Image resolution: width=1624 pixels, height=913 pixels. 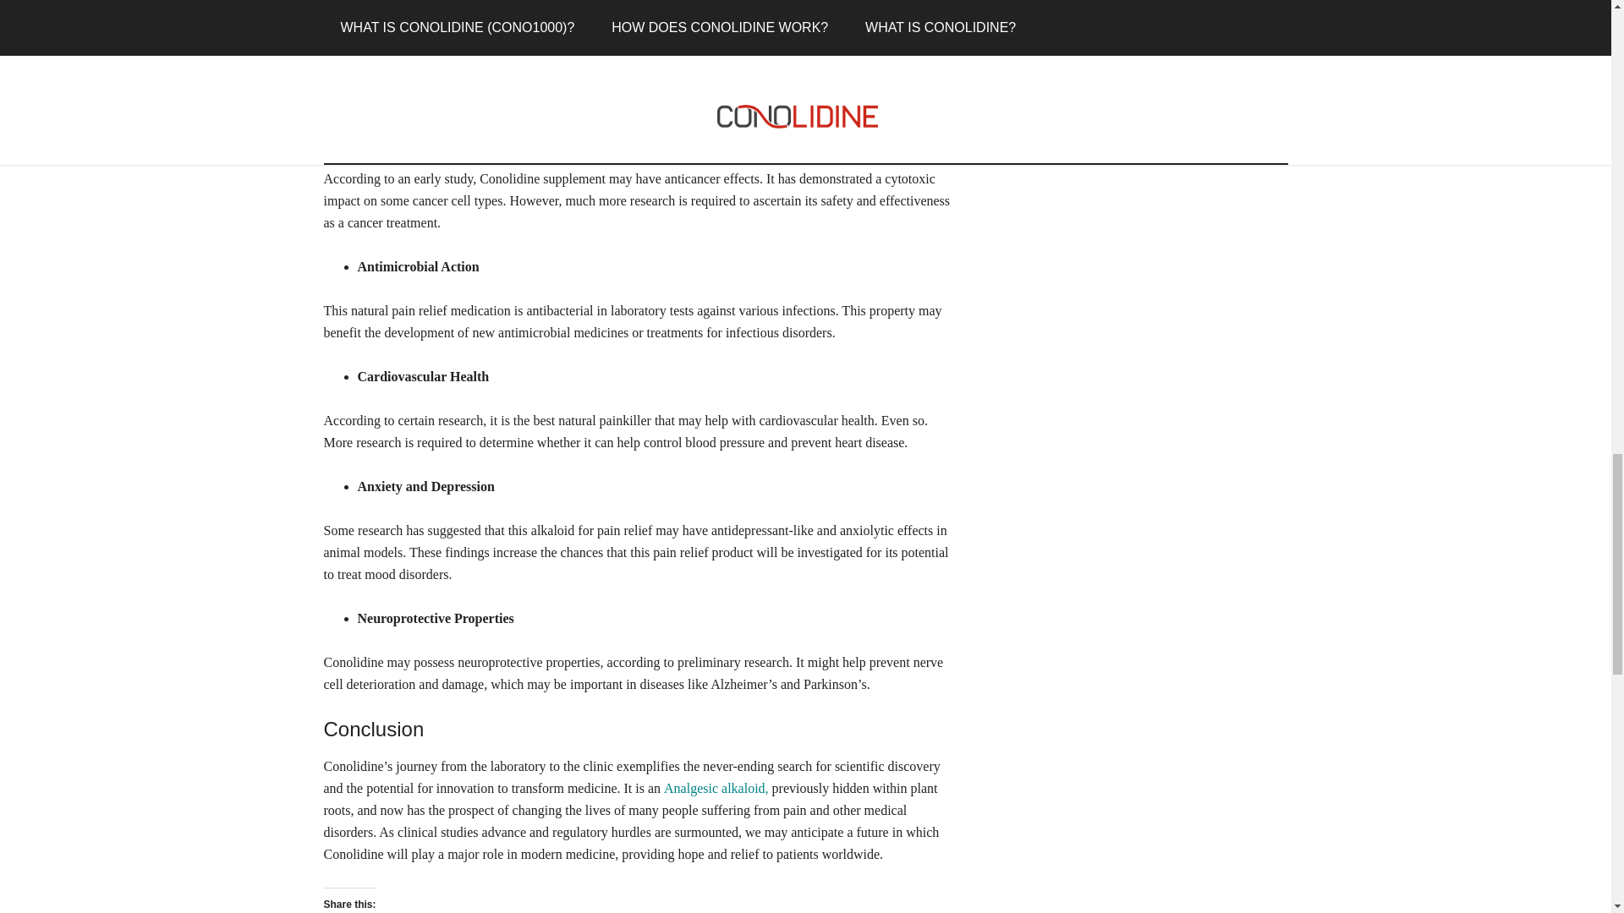 What do you see at coordinates (716, 788) in the screenshot?
I see `Analgesic alkaloid,` at bounding box center [716, 788].